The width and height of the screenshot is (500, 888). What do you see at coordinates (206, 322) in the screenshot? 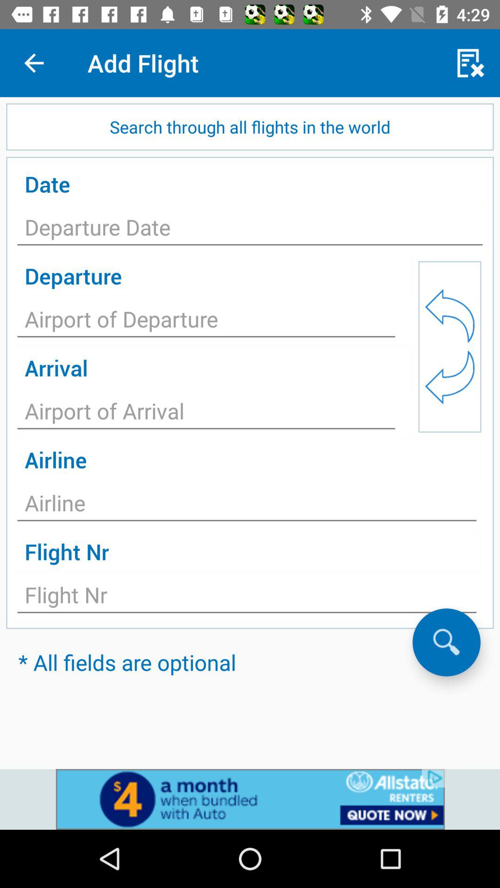
I see `application` at bounding box center [206, 322].